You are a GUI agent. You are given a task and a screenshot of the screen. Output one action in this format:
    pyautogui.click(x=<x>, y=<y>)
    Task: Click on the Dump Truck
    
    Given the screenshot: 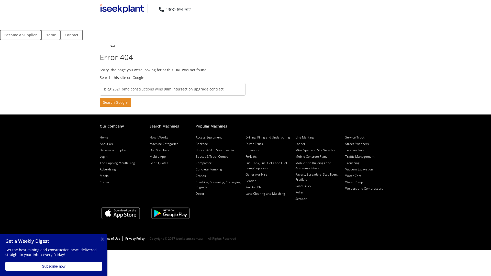 What is the action you would take?
    pyautogui.click(x=254, y=144)
    